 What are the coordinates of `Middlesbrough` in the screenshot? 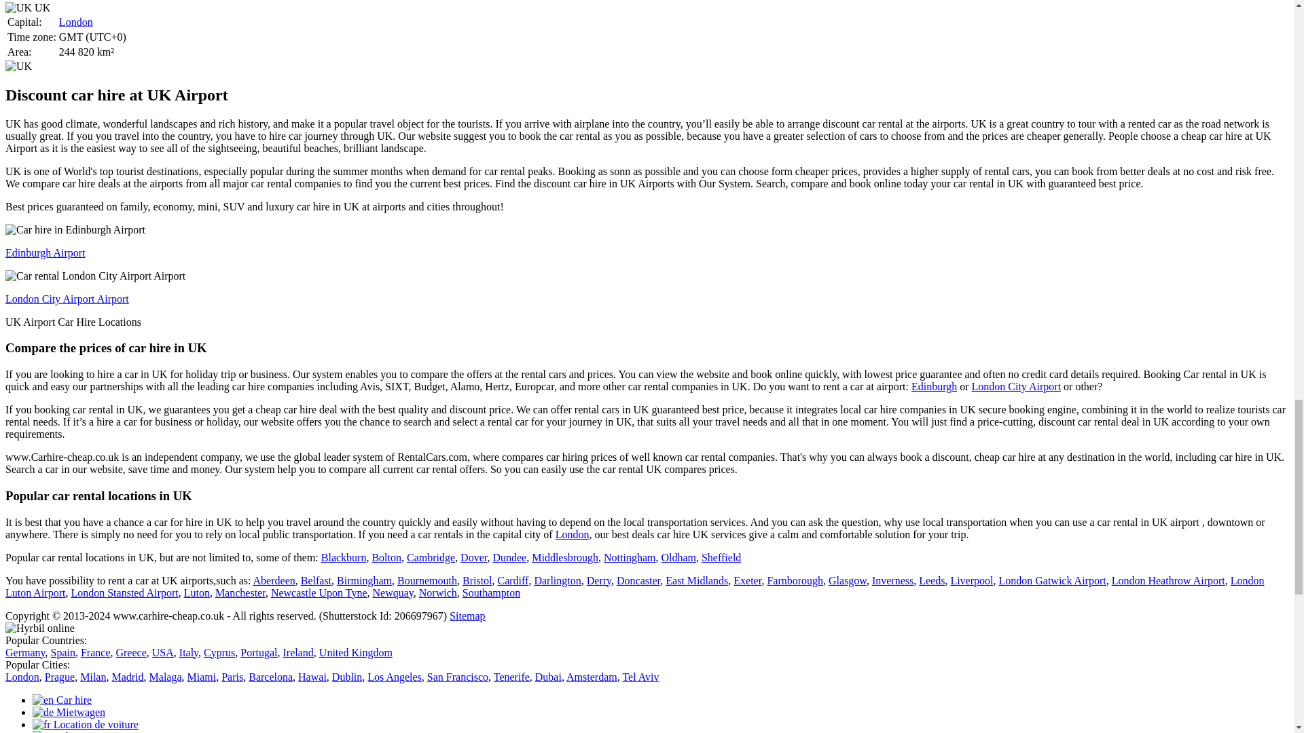 It's located at (565, 558).